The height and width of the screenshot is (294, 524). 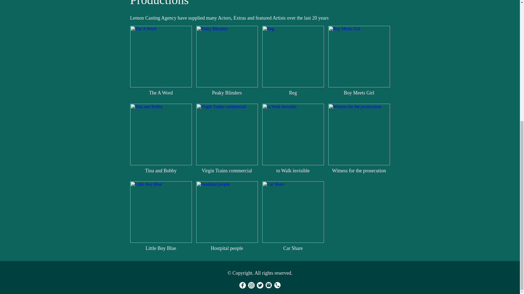 I want to click on Virgin Trains commercial, so click(x=227, y=134).